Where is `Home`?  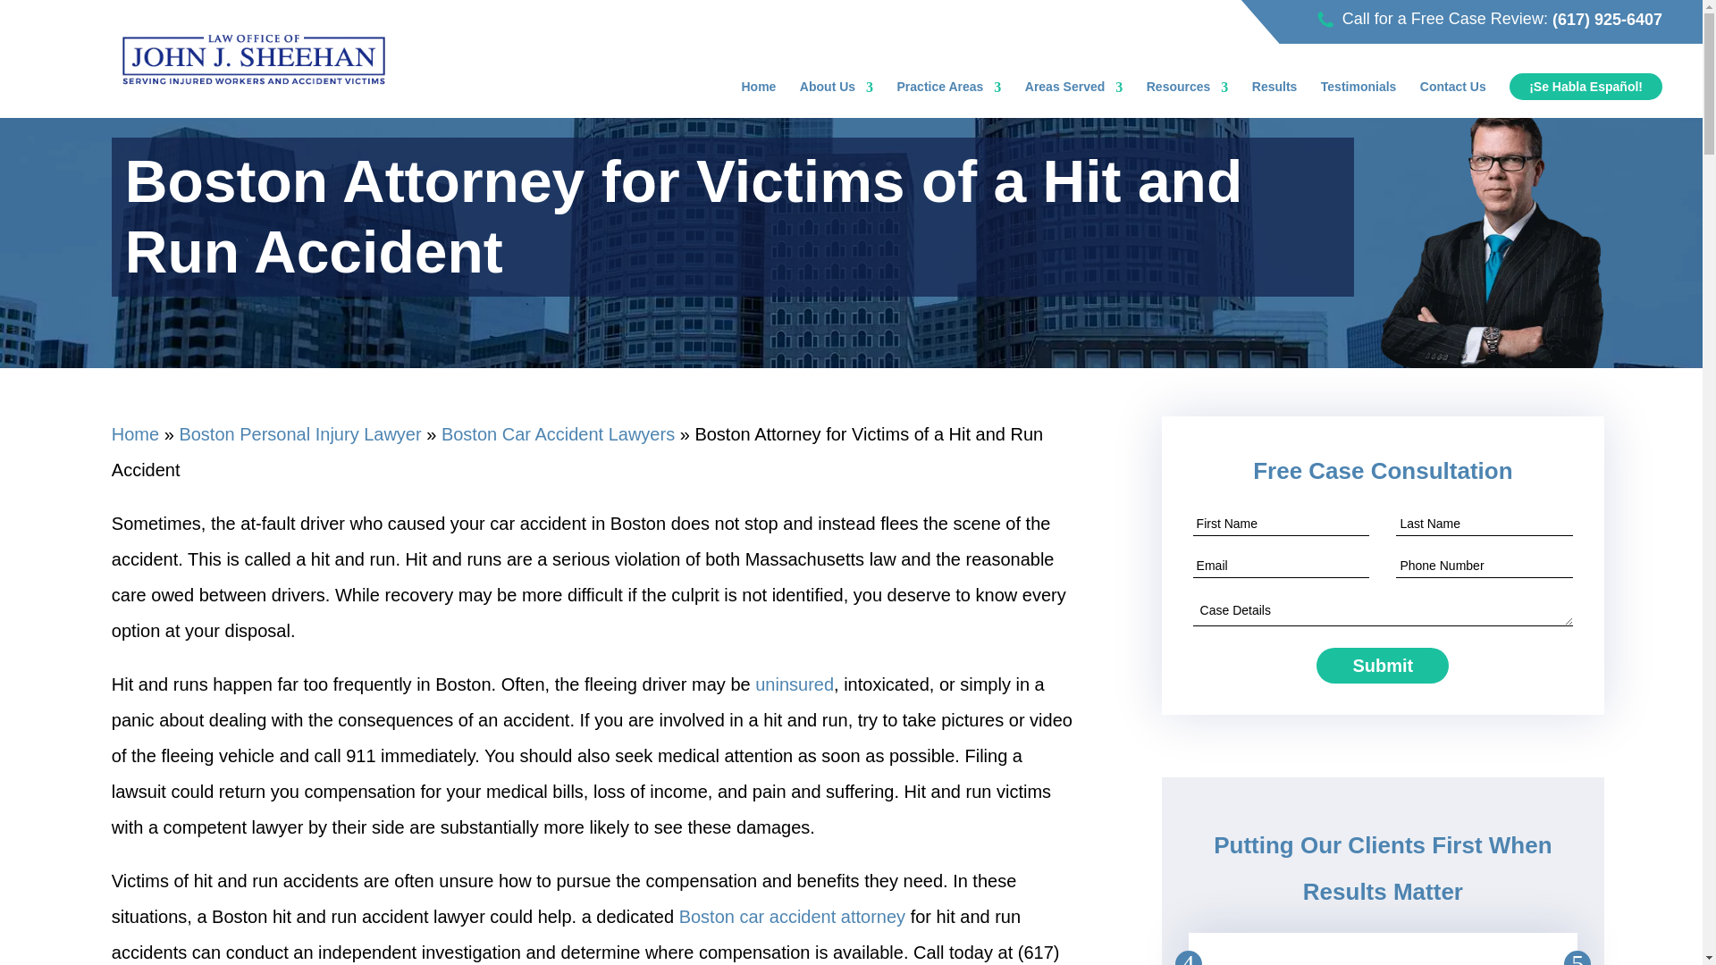 Home is located at coordinates (759, 89).